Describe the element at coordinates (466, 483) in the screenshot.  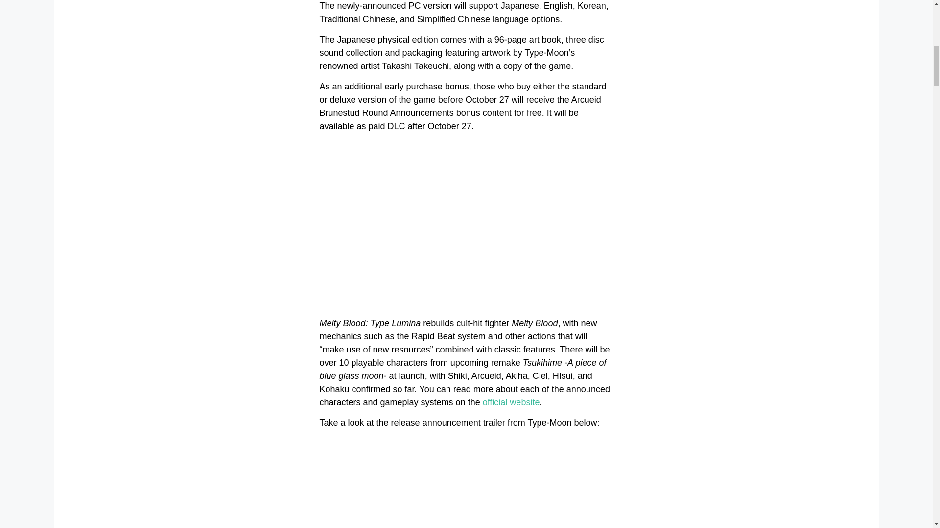
I see `MELTY BLOOD: TYPE LUMINA Release Announcement Trailer` at that location.